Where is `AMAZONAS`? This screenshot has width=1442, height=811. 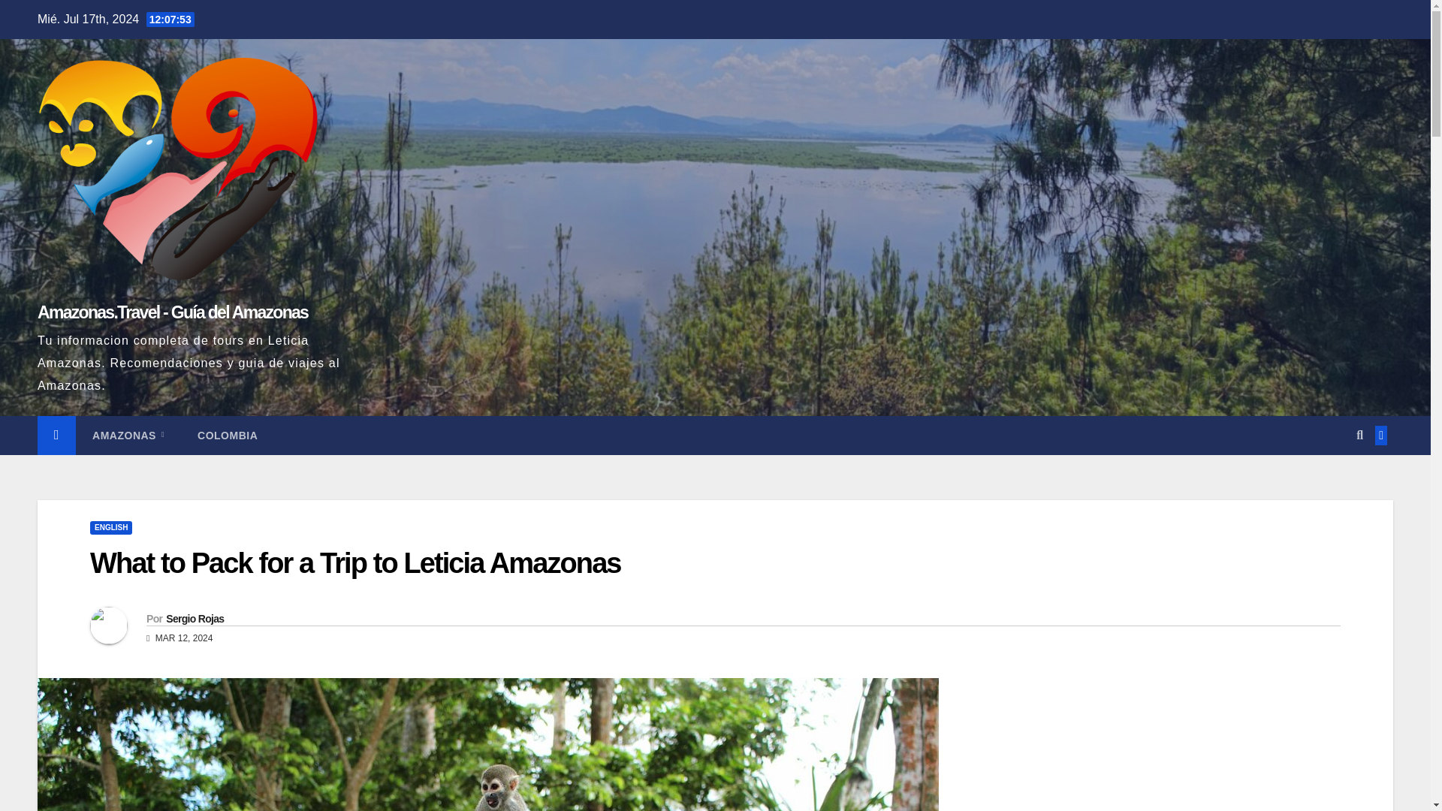
AMAZONAS is located at coordinates (128, 436).